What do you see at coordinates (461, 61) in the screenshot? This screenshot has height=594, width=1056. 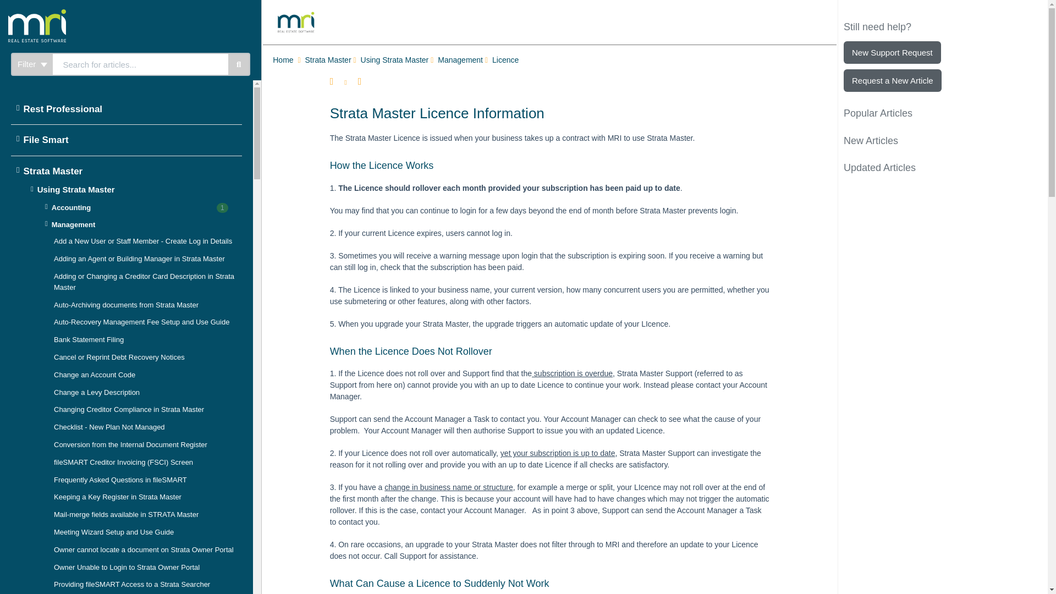 I see `Management` at bounding box center [461, 61].